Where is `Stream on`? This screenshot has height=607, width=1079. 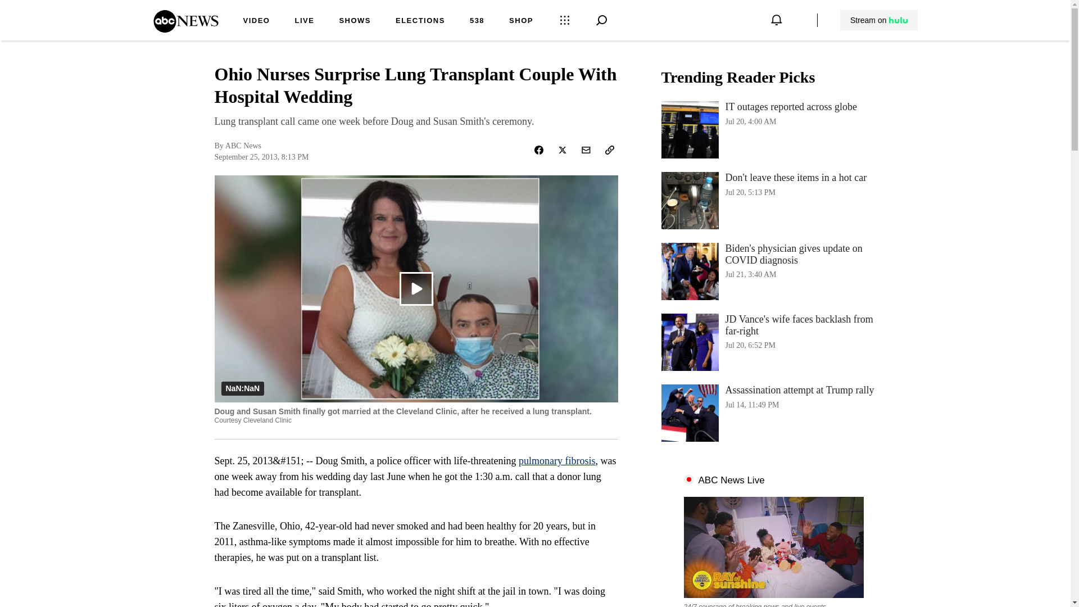 Stream on is located at coordinates (355, 21).